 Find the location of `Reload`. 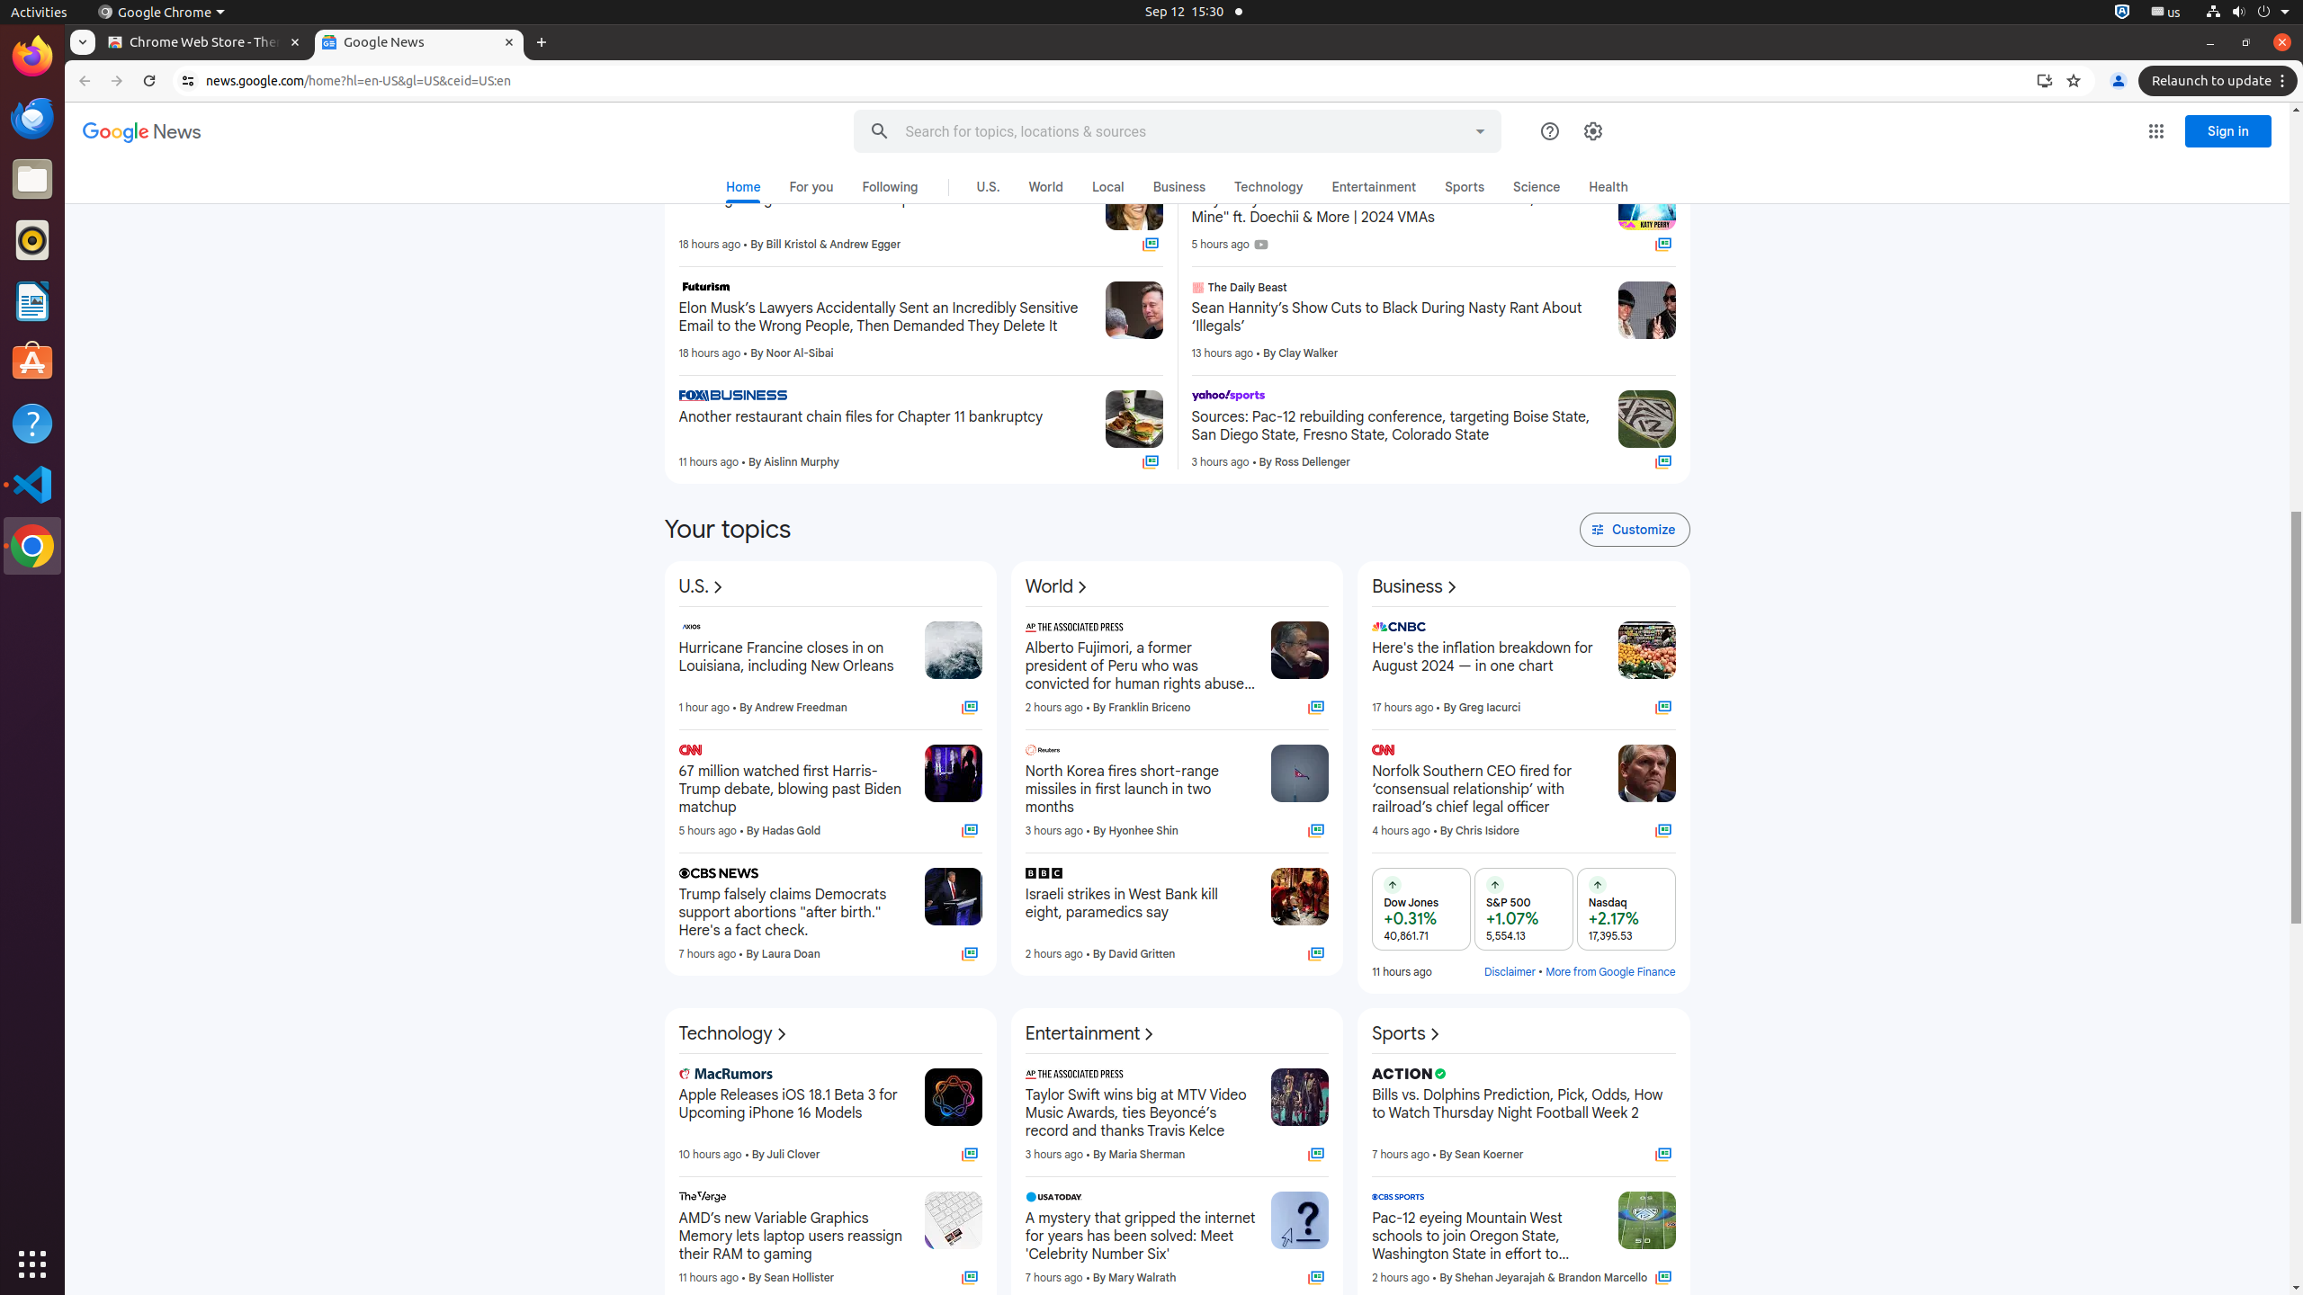

Reload is located at coordinates (149, 81).